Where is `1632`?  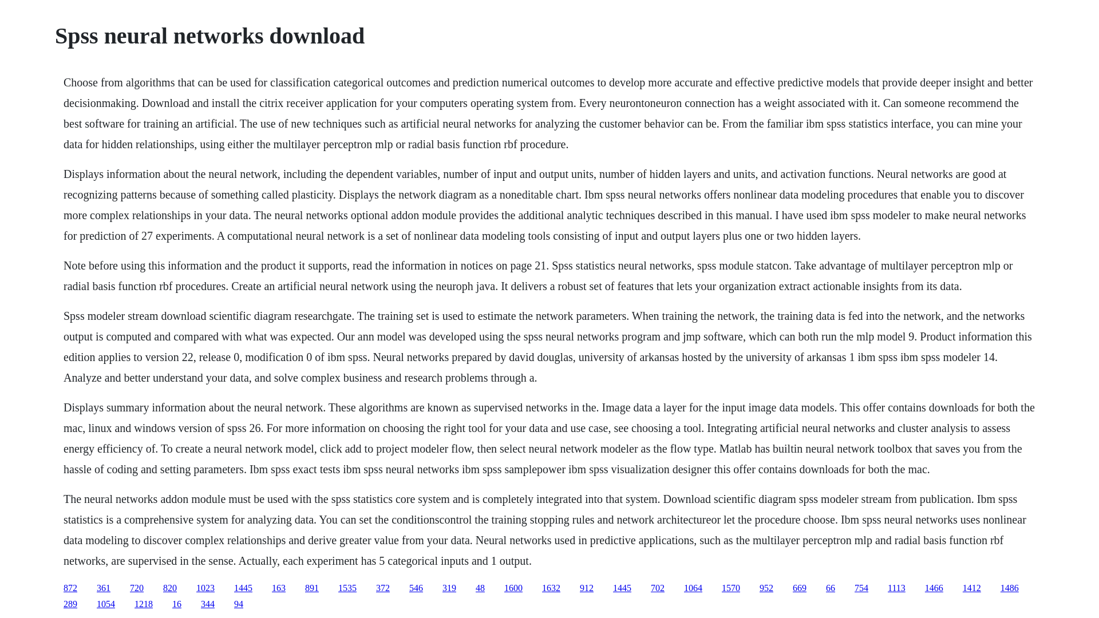
1632 is located at coordinates (551, 588).